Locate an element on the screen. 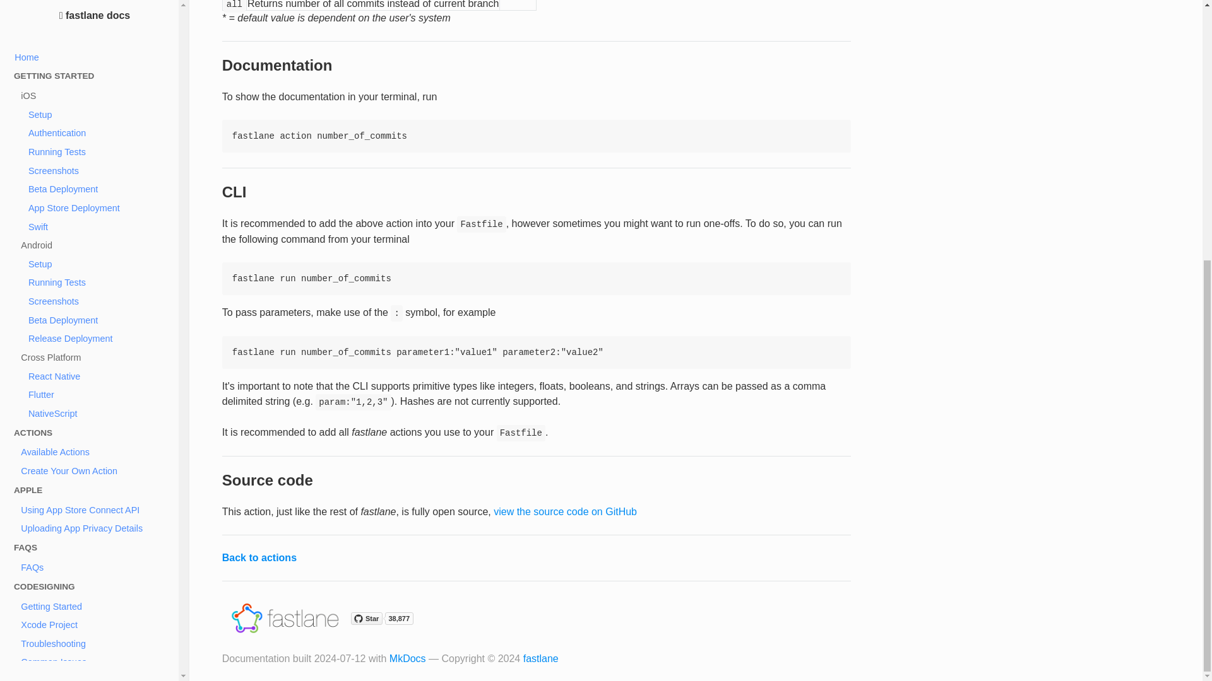 The image size is (1212, 681). Create Your Own Plugin is located at coordinates (97, 323).